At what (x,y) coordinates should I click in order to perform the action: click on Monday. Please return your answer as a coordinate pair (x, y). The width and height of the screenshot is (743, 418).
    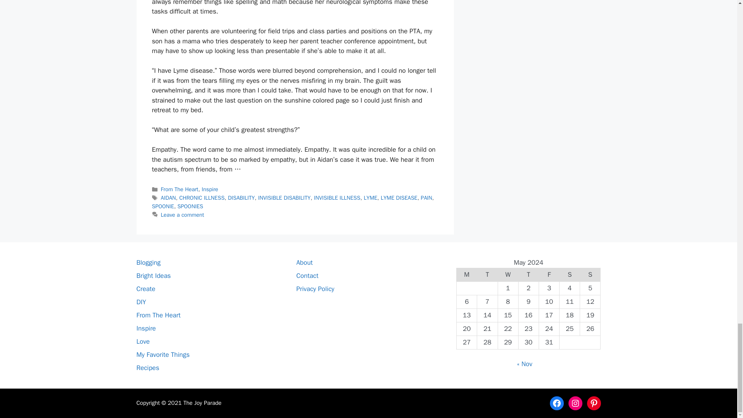
    Looking at the image, I should click on (467, 274).